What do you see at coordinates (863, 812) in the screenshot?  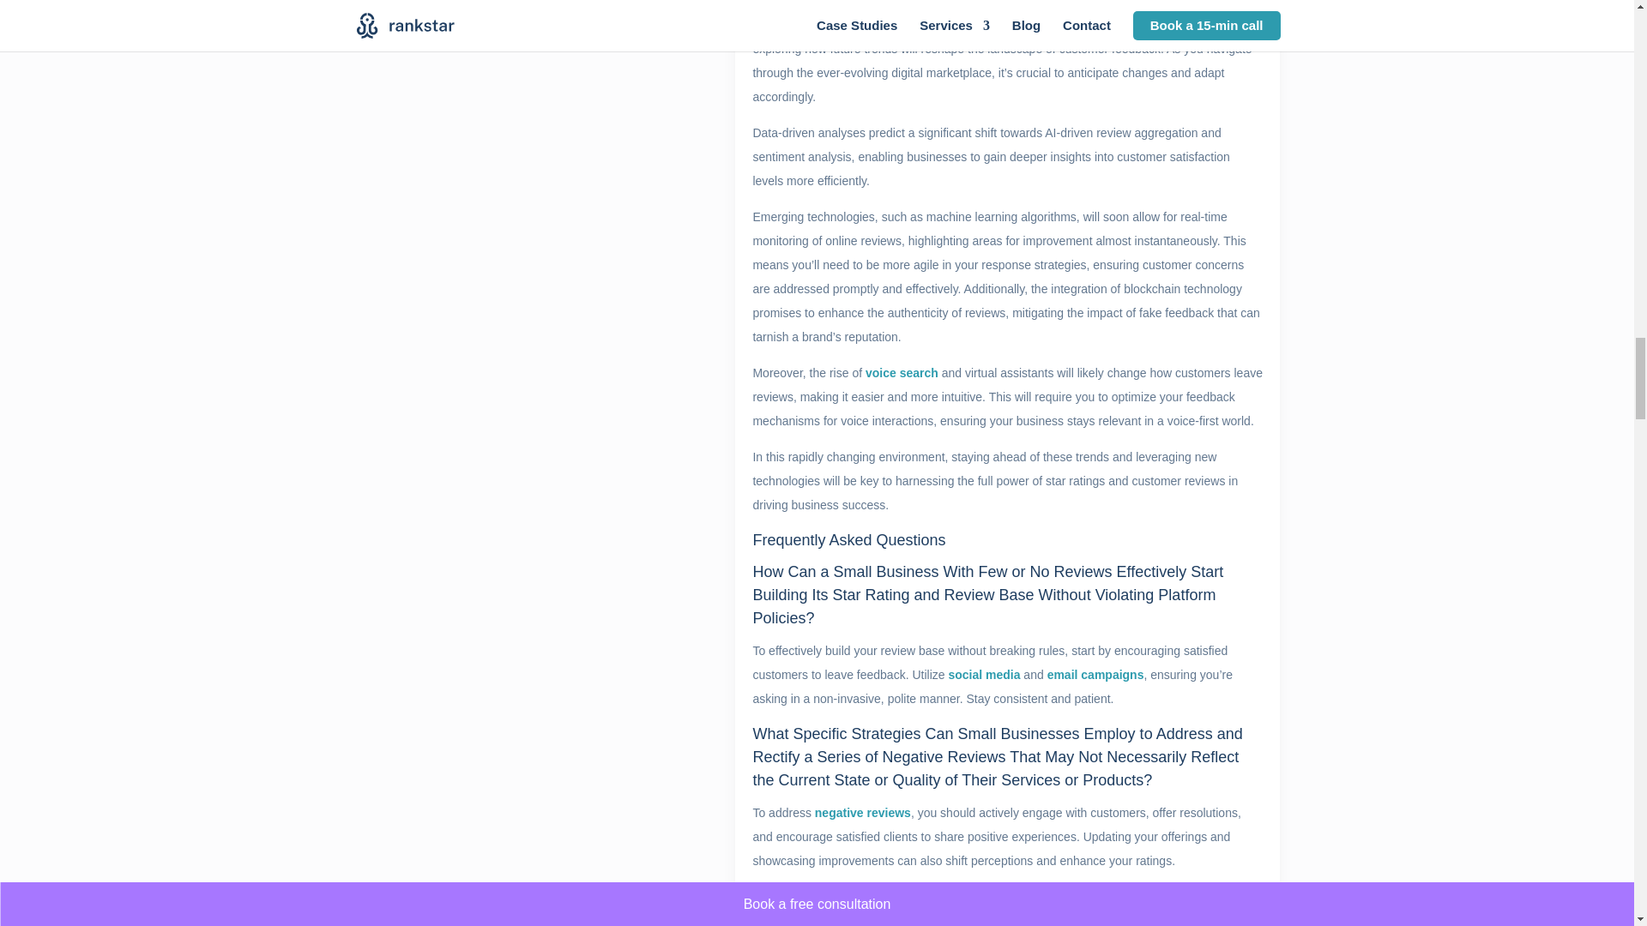 I see `negative reviews` at bounding box center [863, 812].